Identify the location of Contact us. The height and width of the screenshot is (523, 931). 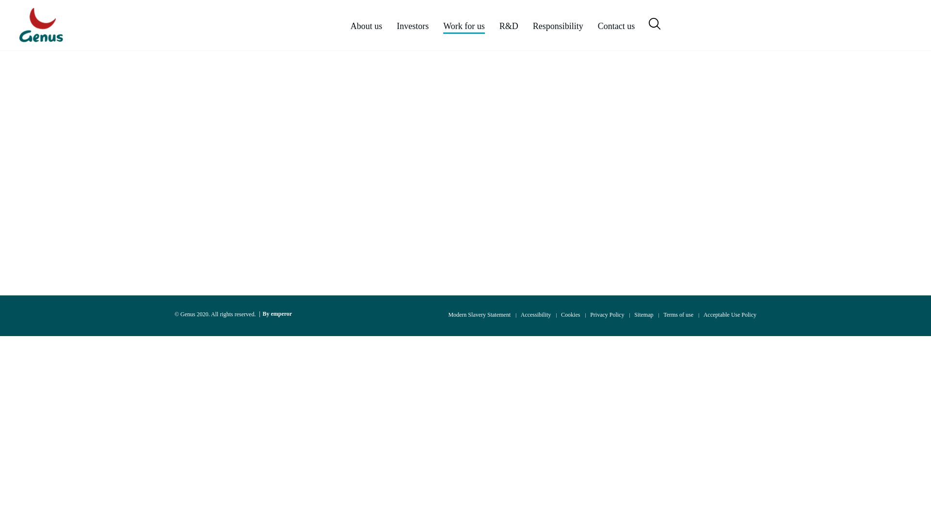
(616, 26).